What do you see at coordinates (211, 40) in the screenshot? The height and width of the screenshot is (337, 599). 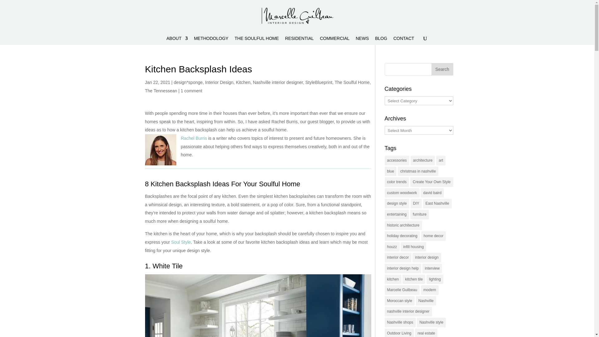 I see `METHODOLOGY` at bounding box center [211, 40].